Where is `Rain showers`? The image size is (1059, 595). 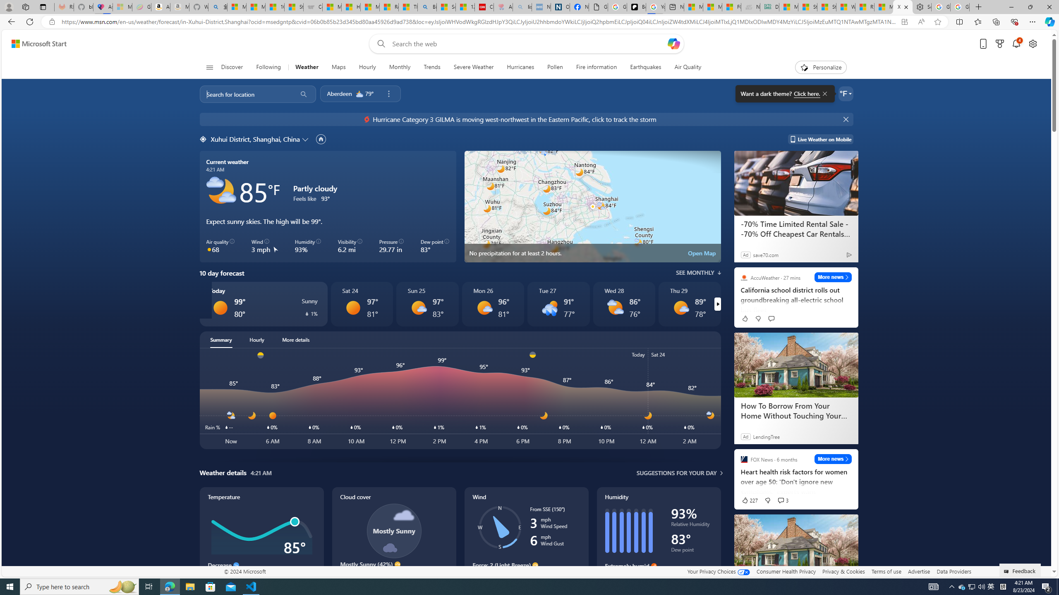
Rain showers is located at coordinates (549, 307).